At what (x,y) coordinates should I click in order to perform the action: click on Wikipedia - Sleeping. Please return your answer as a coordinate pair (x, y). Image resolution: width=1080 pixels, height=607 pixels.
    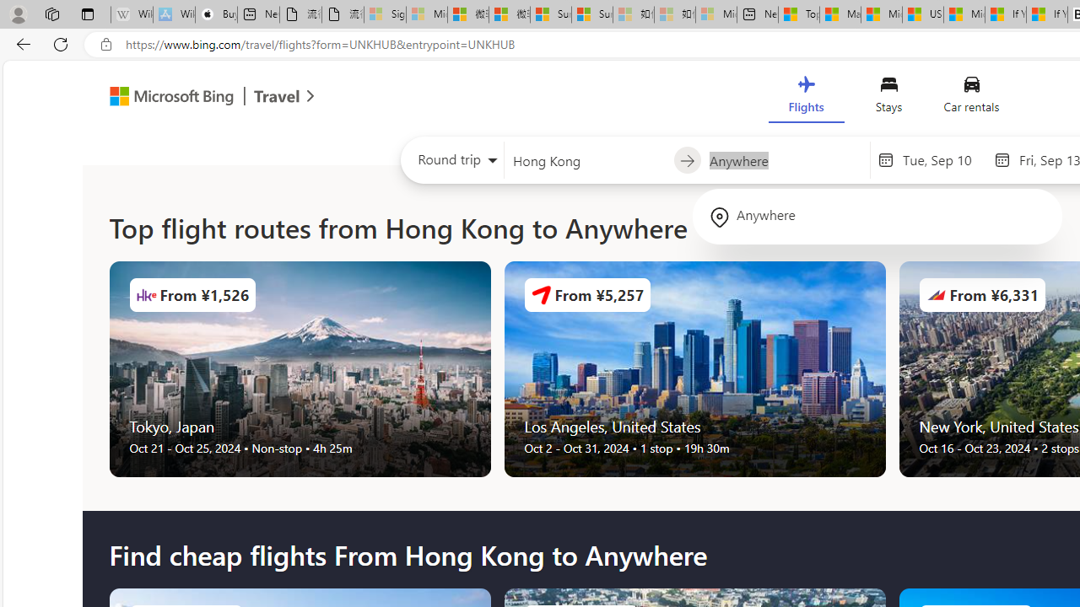
    Looking at the image, I should click on (132, 15).